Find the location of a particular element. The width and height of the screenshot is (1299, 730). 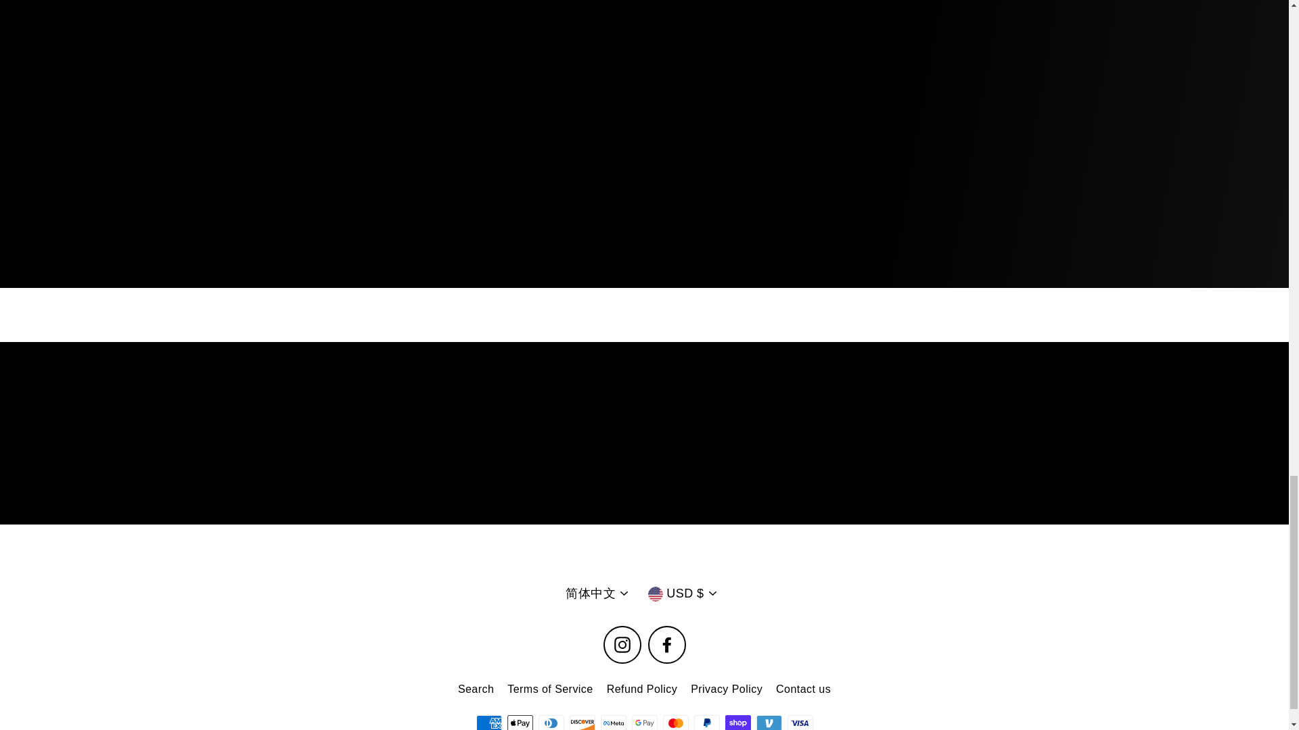

Visa is located at coordinates (800, 723).